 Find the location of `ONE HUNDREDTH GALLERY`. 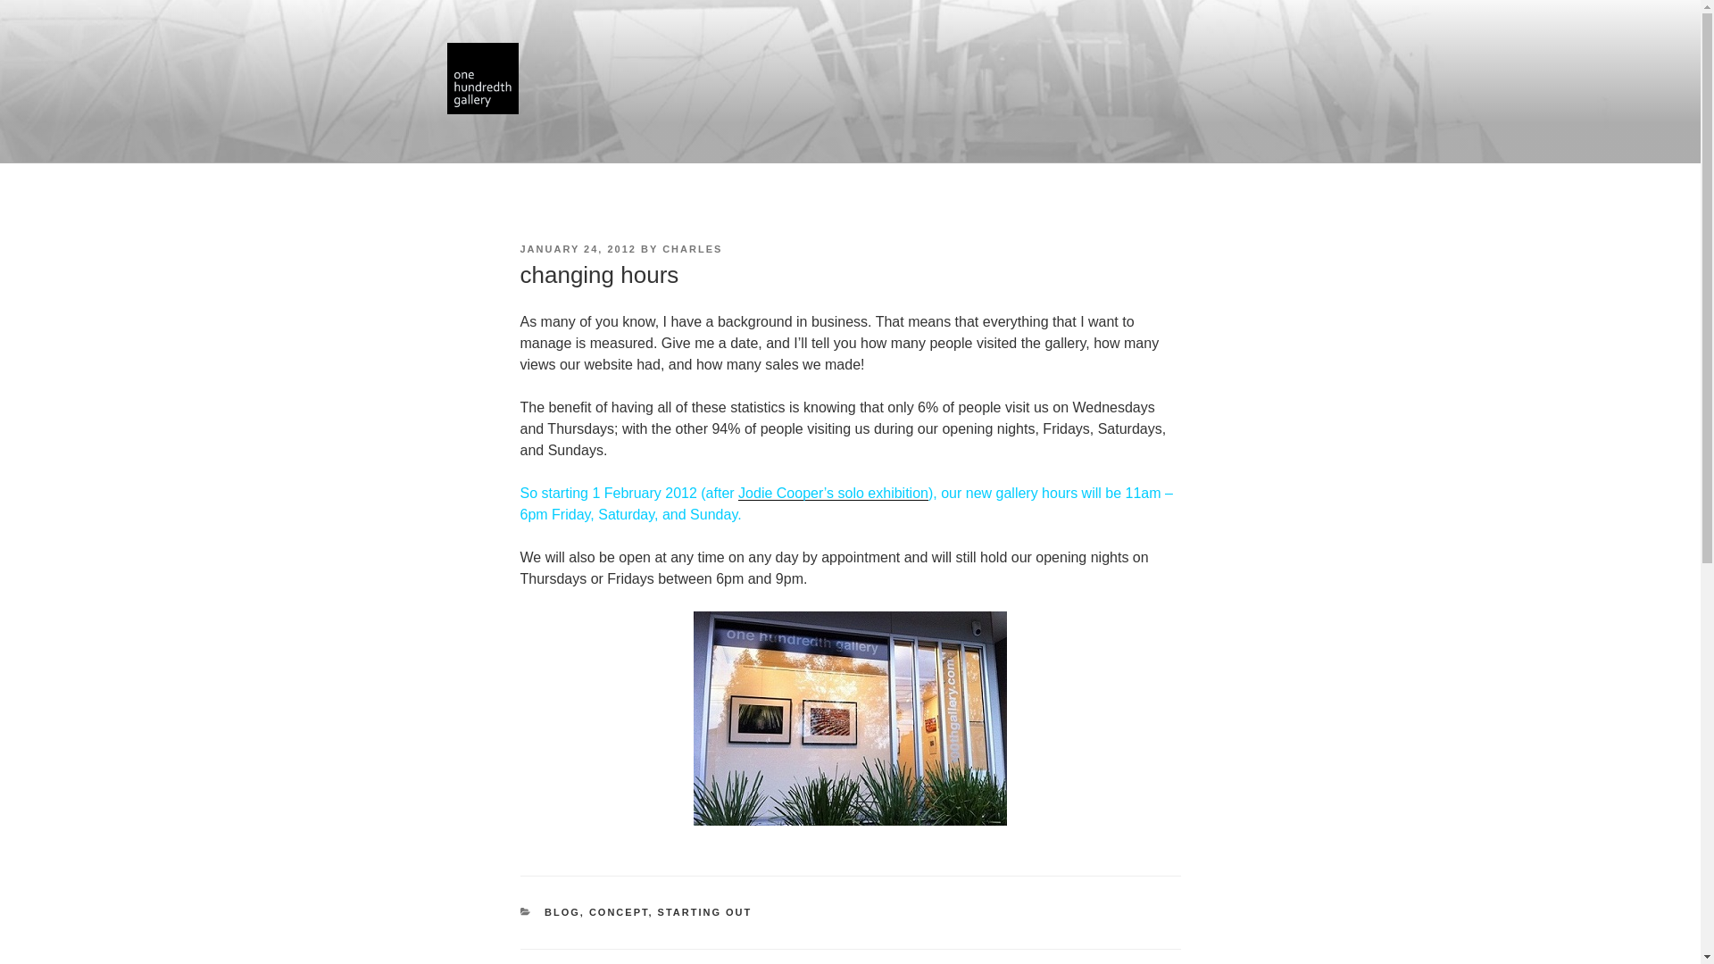

ONE HUNDREDTH GALLERY is located at coordinates (695, 141).